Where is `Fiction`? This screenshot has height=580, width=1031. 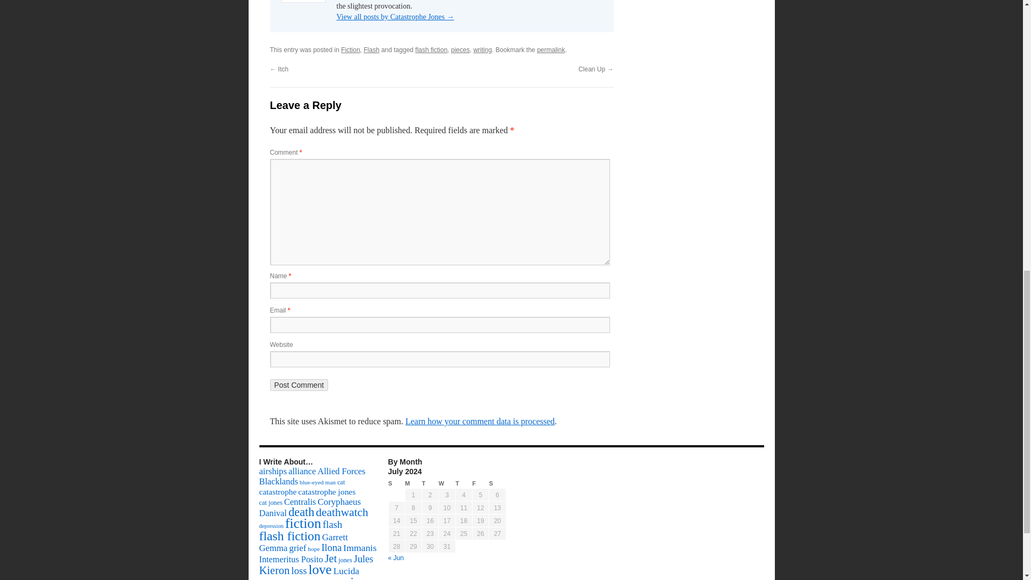 Fiction is located at coordinates (350, 50).